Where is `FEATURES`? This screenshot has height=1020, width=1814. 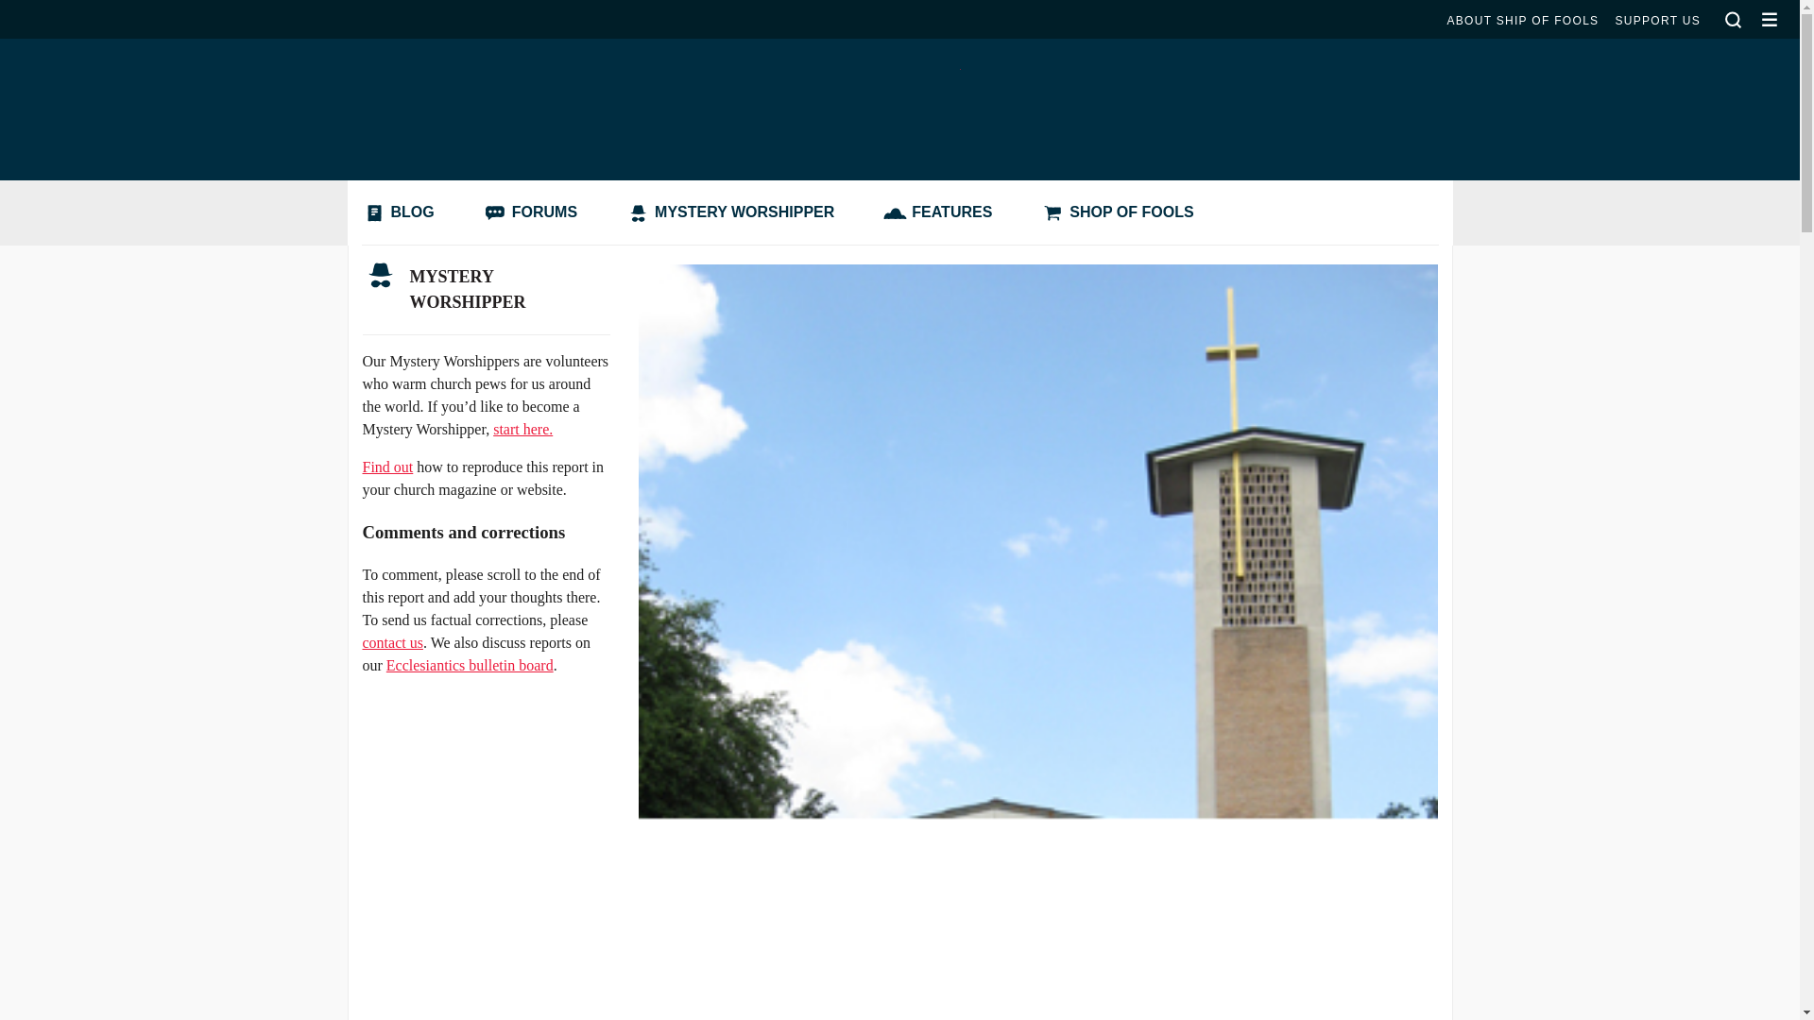 FEATURES is located at coordinates (942, 212).